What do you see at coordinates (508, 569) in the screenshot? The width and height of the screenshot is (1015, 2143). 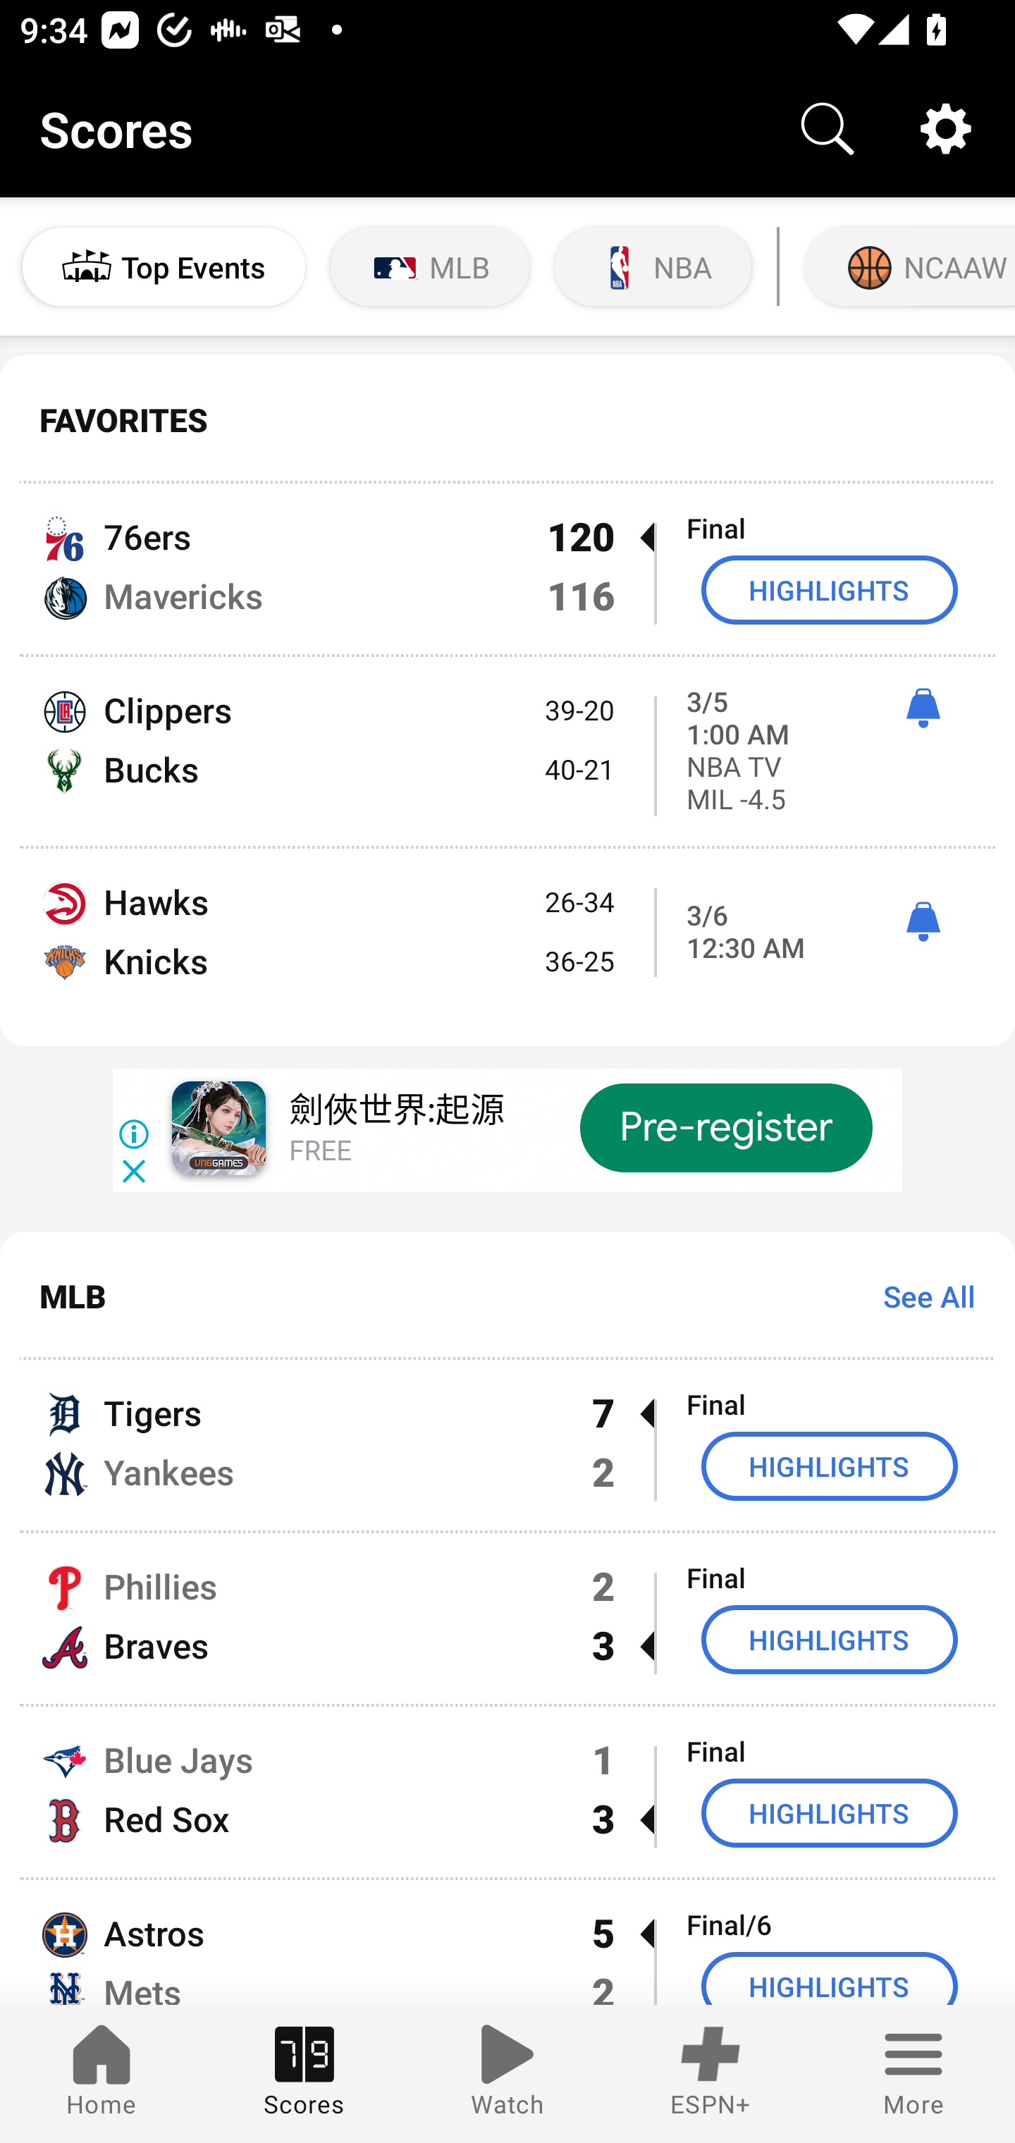 I see `76ers 120  Final Mavericks 116 HIGHLIGHTS` at bounding box center [508, 569].